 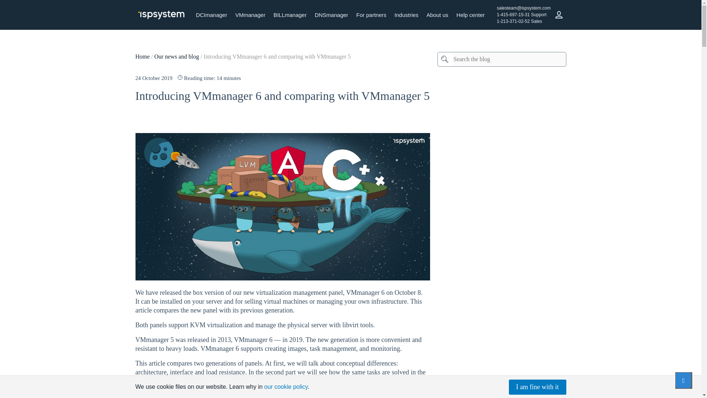 What do you see at coordinates (371, 15) in the screenshot?
I see `For partners` at bounding box center [371, 15].